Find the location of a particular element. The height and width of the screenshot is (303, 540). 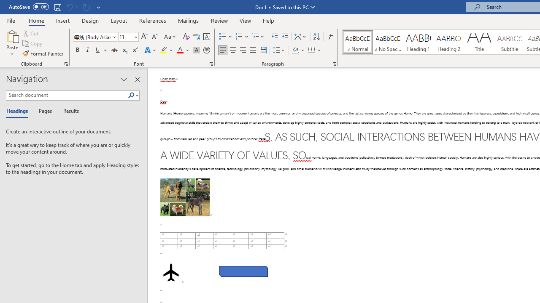

Can't Undo is located at coordinates (72, 7).